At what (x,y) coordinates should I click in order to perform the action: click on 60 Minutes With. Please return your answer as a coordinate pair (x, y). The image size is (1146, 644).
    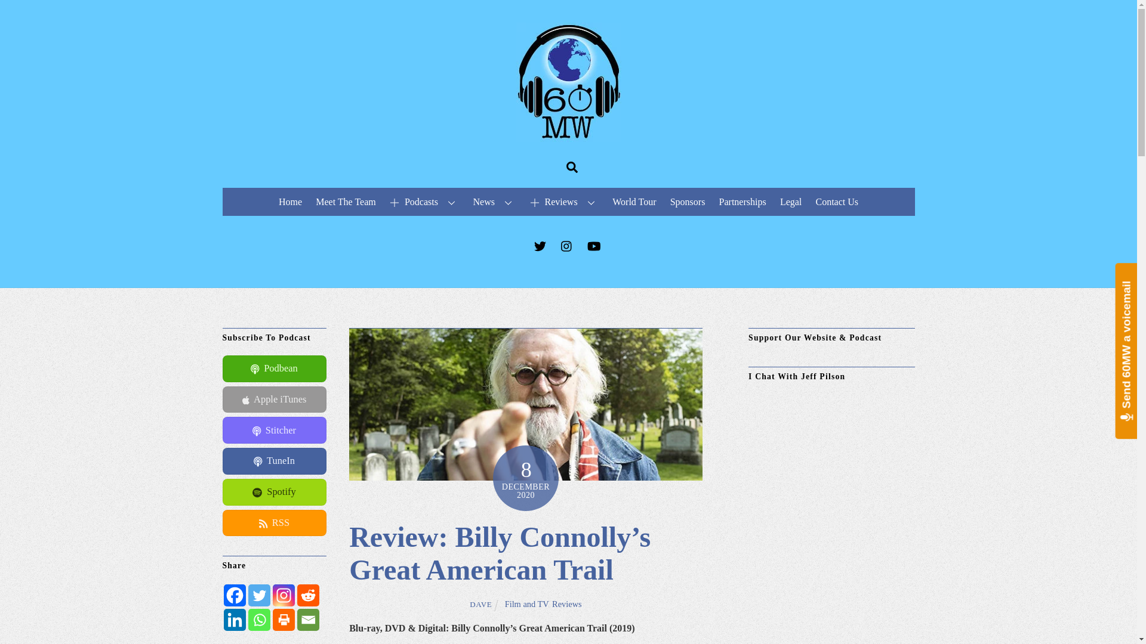
    Looking at the image, I should click on (568, 136).